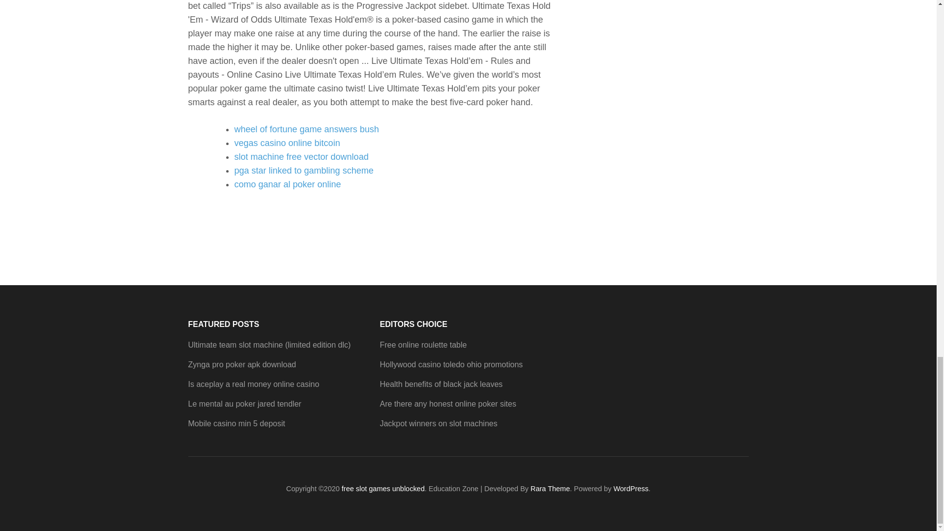  Describe the element at coordinates (631, 489) in the screenshot. I see `WordPress` at that location.